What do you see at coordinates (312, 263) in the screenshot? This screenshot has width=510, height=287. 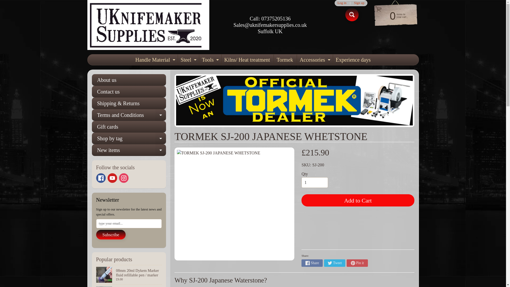 I see `Share on Facebook` at bounding box center [312, 263].